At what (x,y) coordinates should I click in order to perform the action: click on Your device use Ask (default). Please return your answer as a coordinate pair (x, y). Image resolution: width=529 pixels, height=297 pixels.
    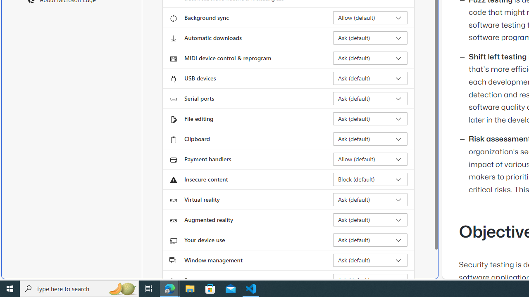
    Looking at the image, I should click on (370, 240).